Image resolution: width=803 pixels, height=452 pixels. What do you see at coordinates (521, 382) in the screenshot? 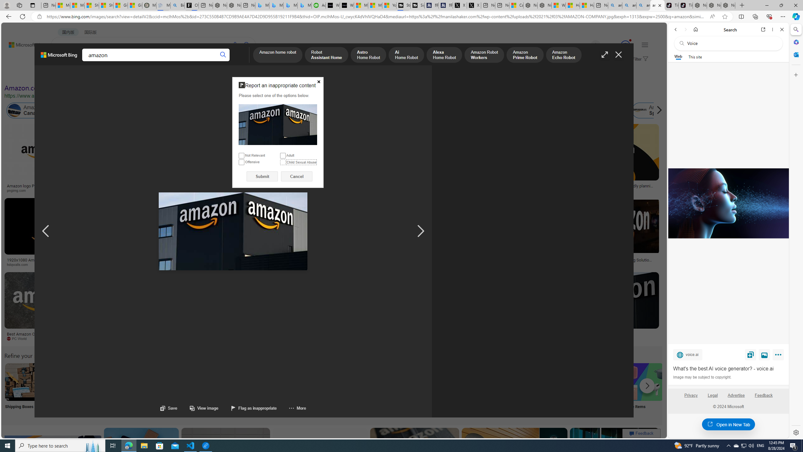
I see `Amazon Prime Shopping Online` at bounding box center [521, 382].